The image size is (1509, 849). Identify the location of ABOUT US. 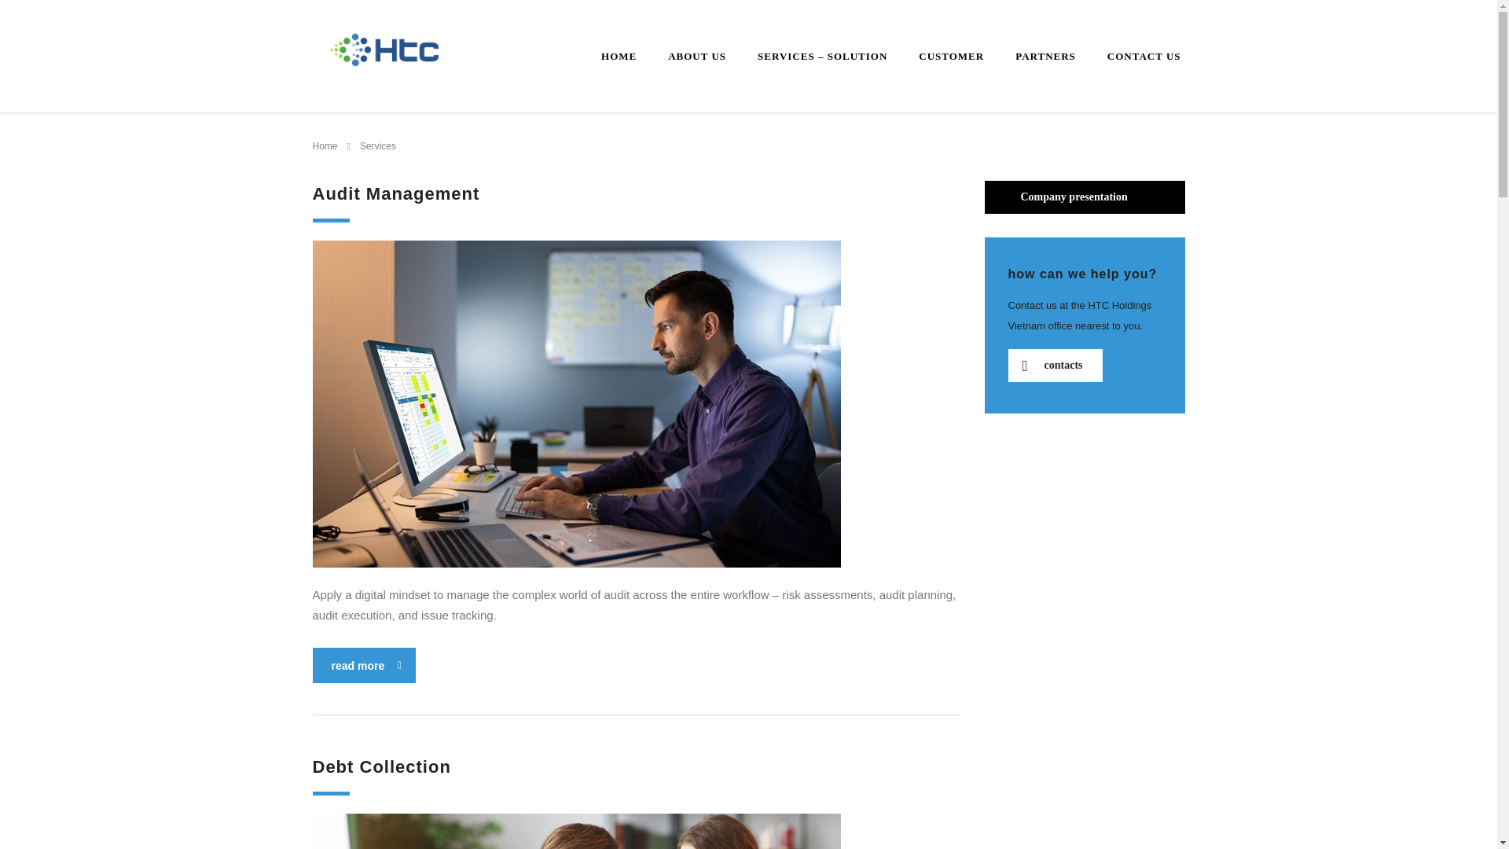
(696, 57).